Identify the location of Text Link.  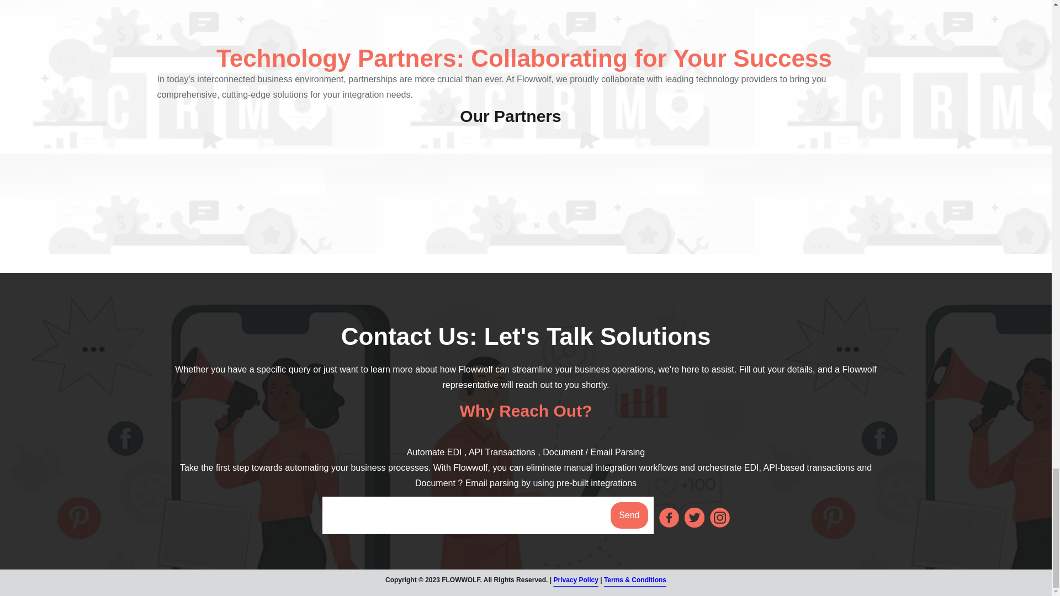
(695, 518).